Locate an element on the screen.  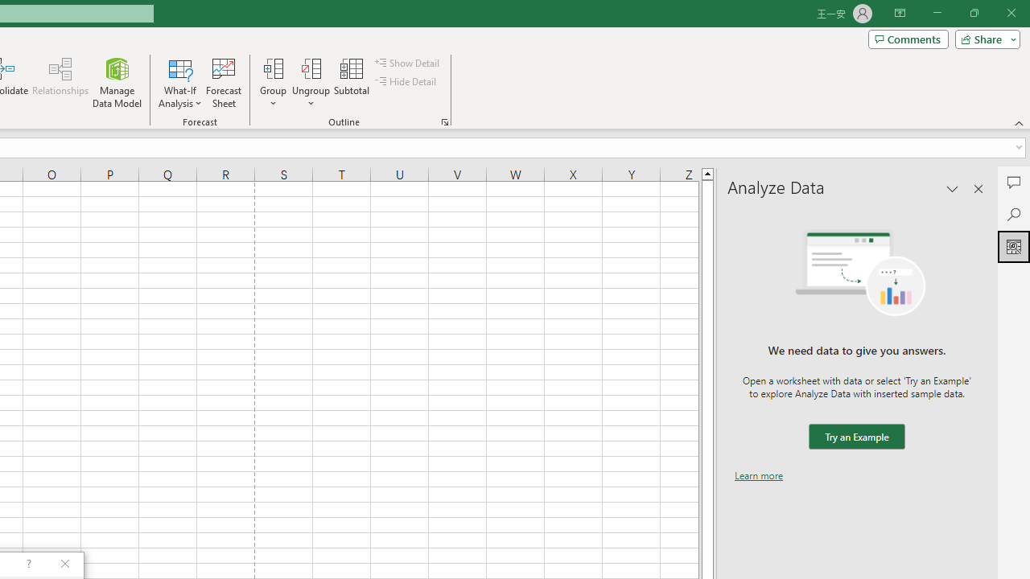
Subtotal is located at coordinates (352, 82).